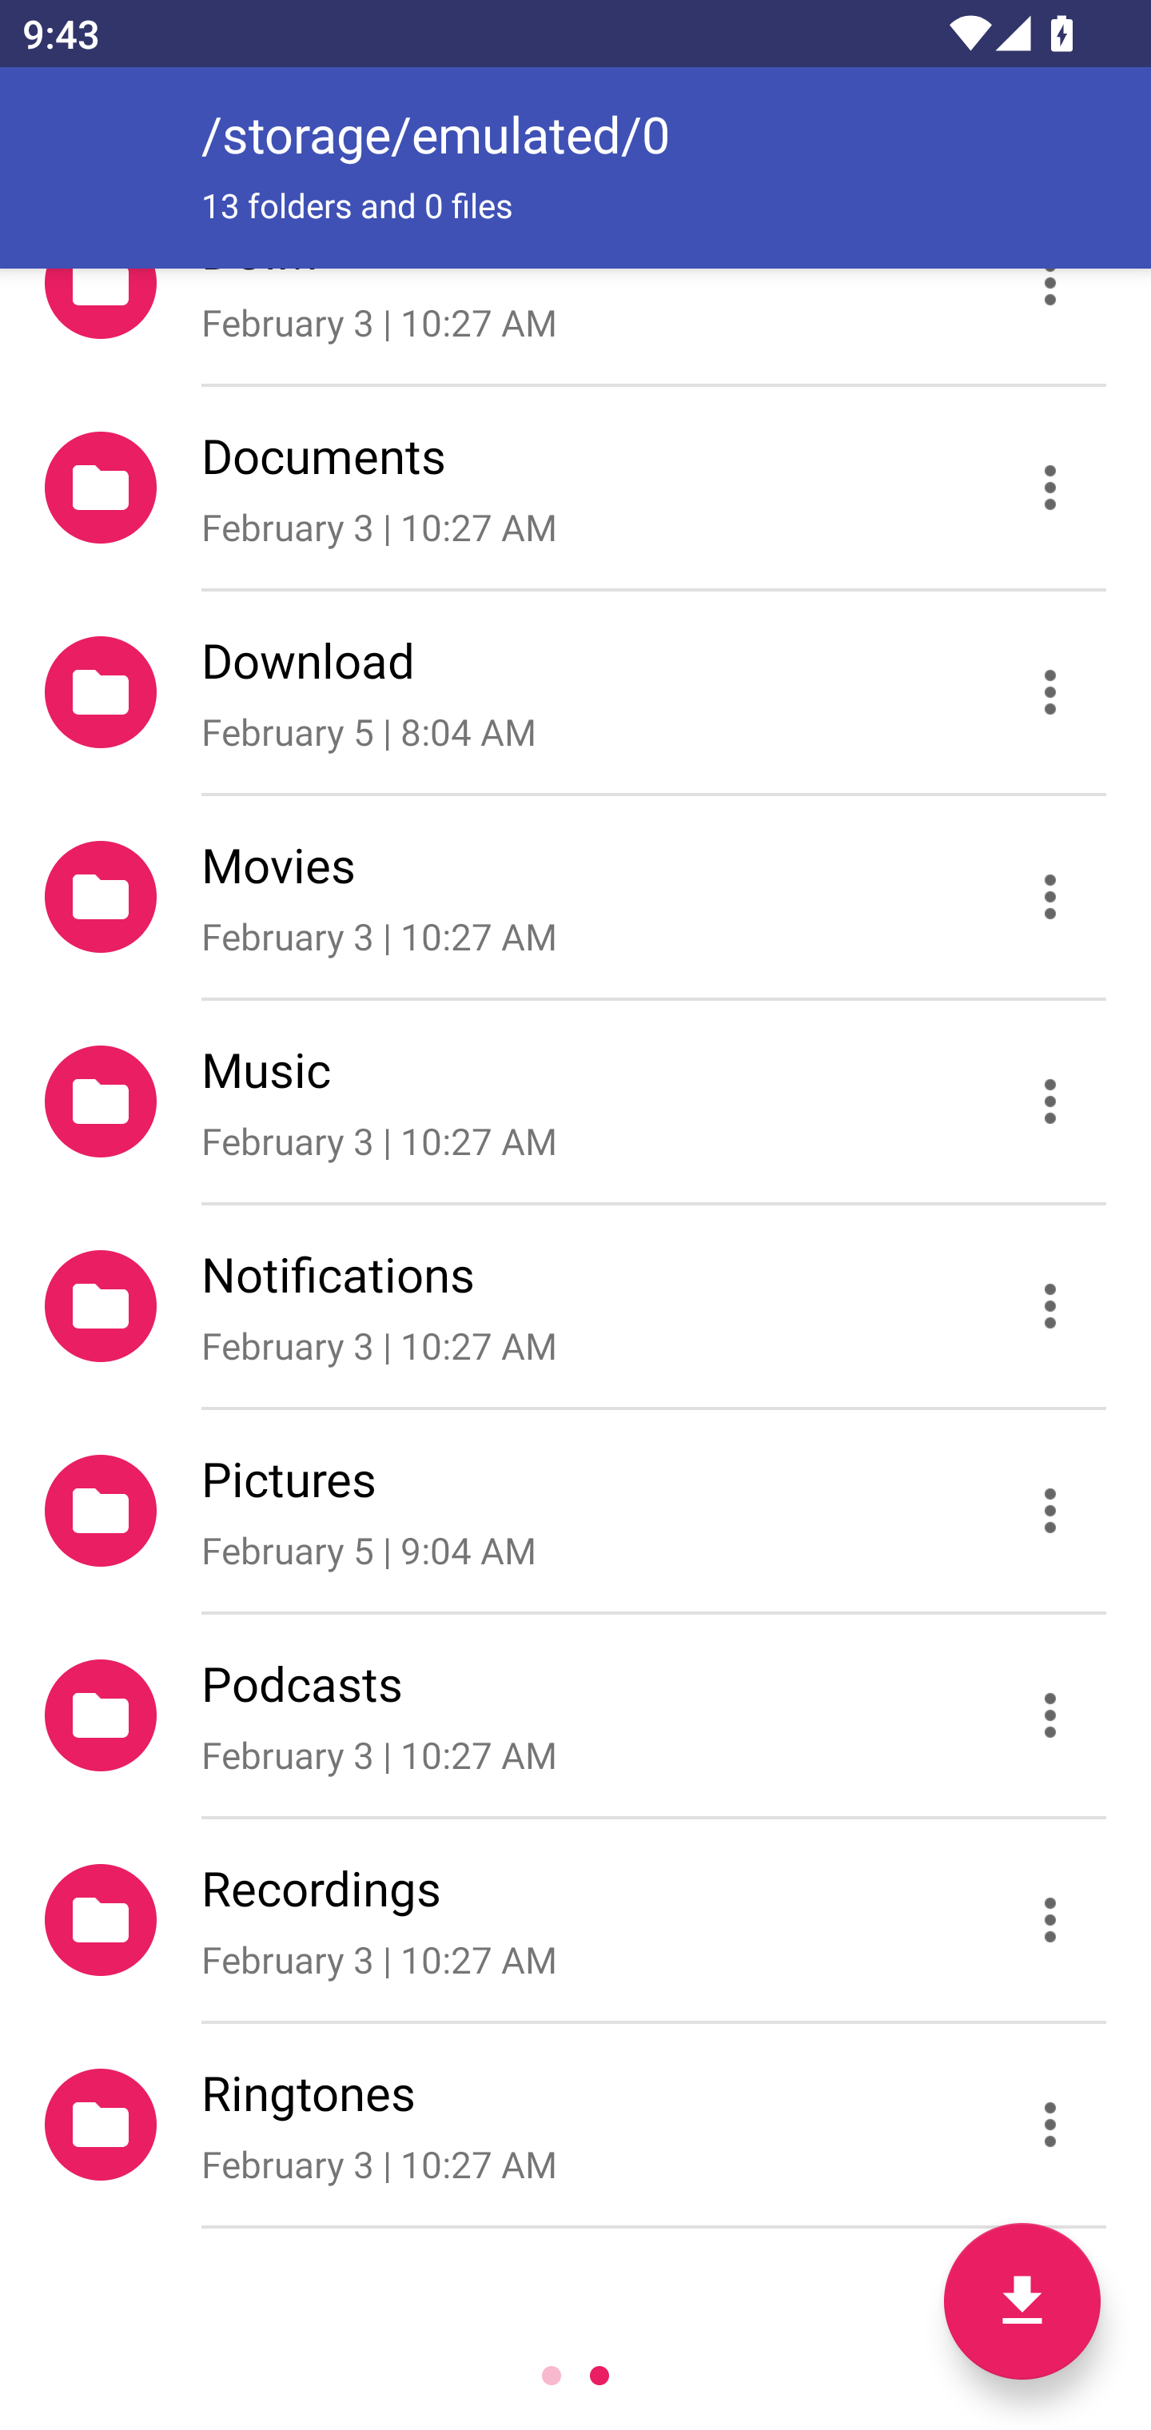 The width and height of the screenshot is (1151, 2430). Describe the element at coordinates (575, 1101) in the screenshot. I see `Music February 3 | 10:27 AM` at that location.